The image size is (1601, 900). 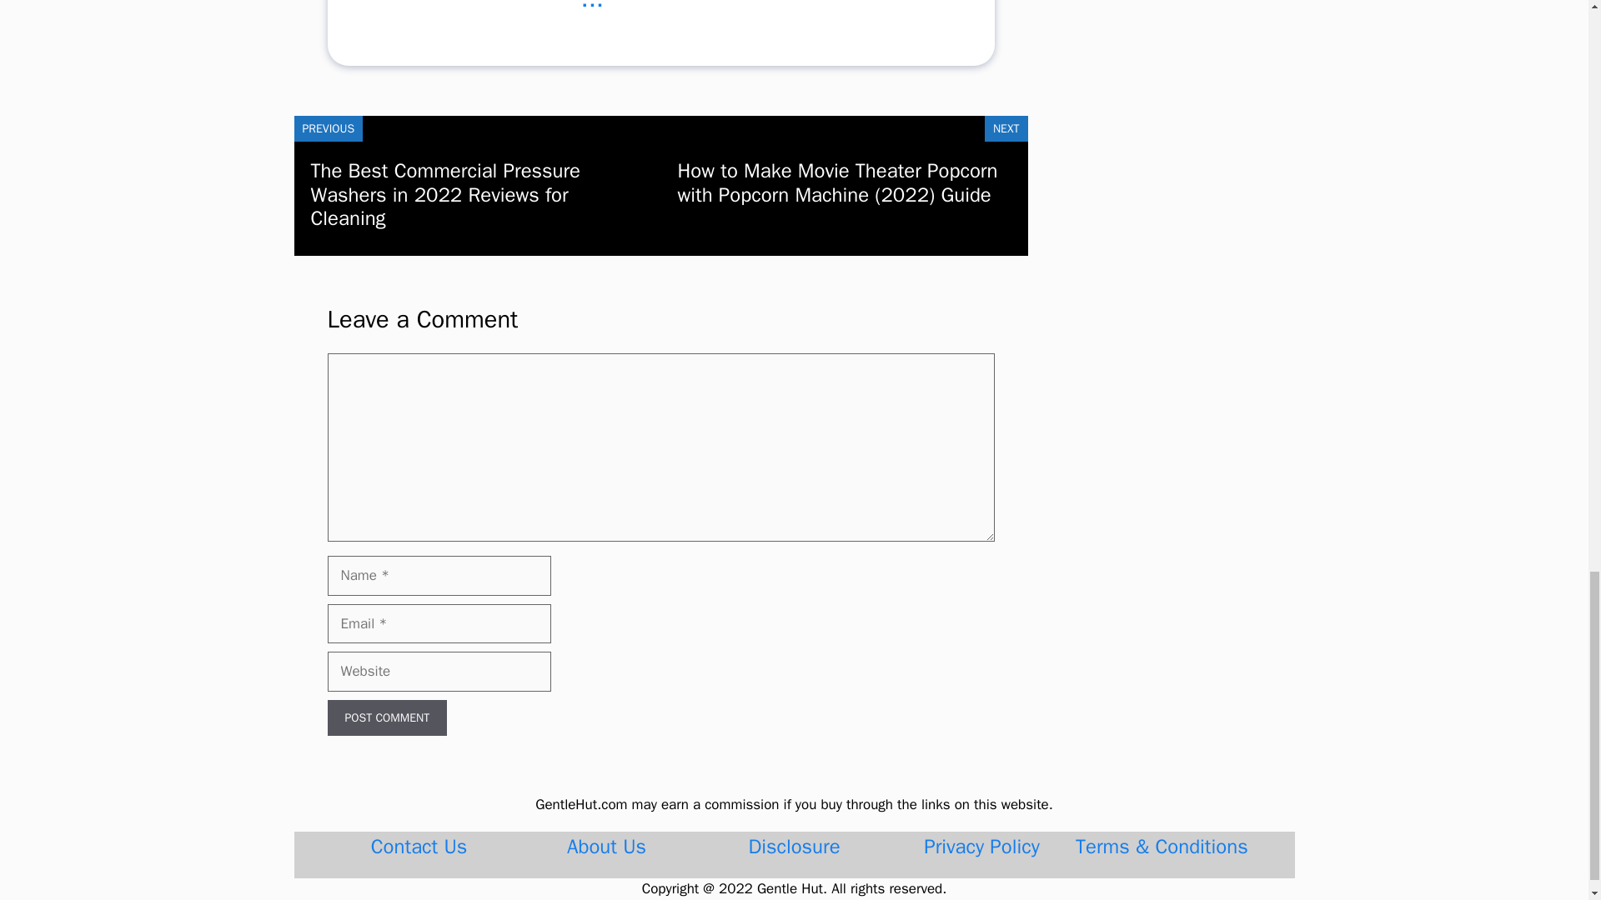 What do you see at coordinates (591, 12) in the screenshot?
I see `Read more about this author` at bounding box center [591, 12].